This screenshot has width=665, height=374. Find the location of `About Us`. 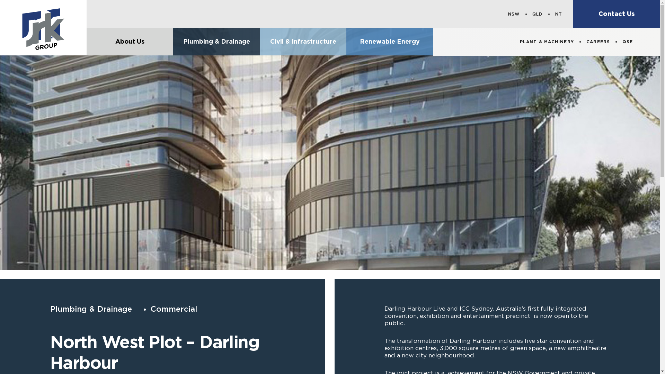

About Us is located at coordinates (130, 42).